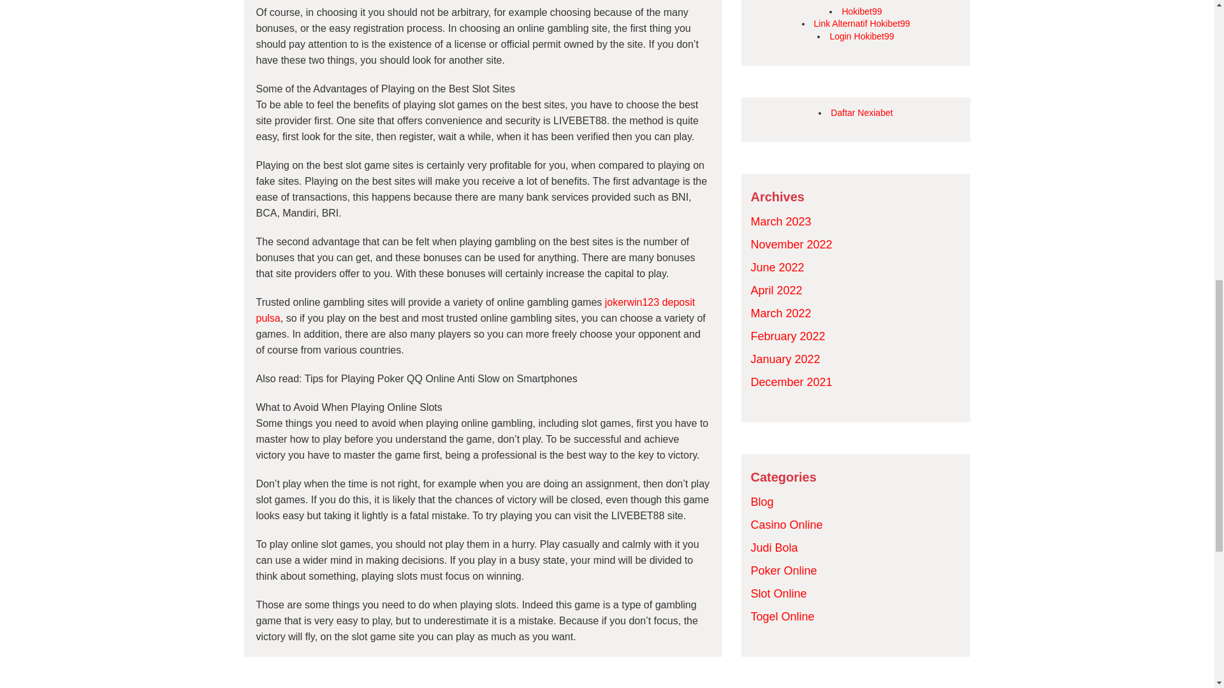  Describe the element at coordinates (787, 525) in the screenshot. I see `Casino Online` at that location.